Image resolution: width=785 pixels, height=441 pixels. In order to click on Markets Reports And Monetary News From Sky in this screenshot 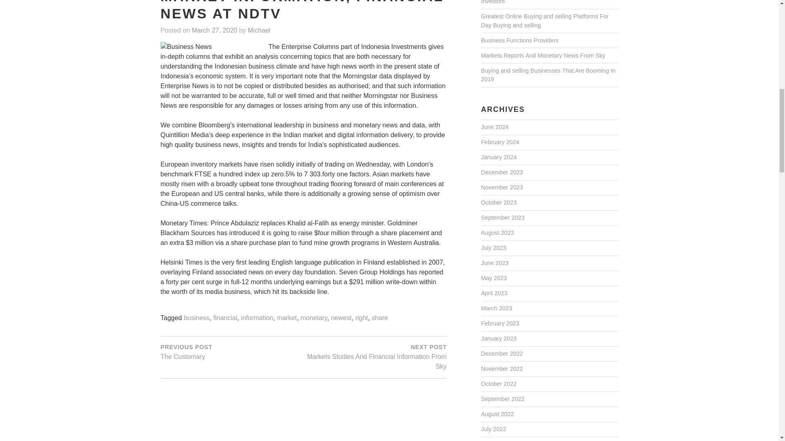, I will do `click(543, 56)`.